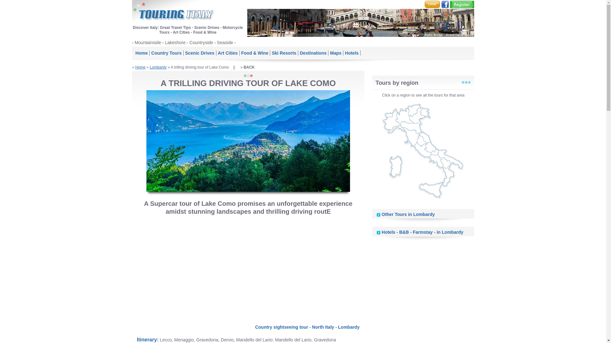 This screenshot has height=343, width=611. I want to click on BACK, so click(249, 67).